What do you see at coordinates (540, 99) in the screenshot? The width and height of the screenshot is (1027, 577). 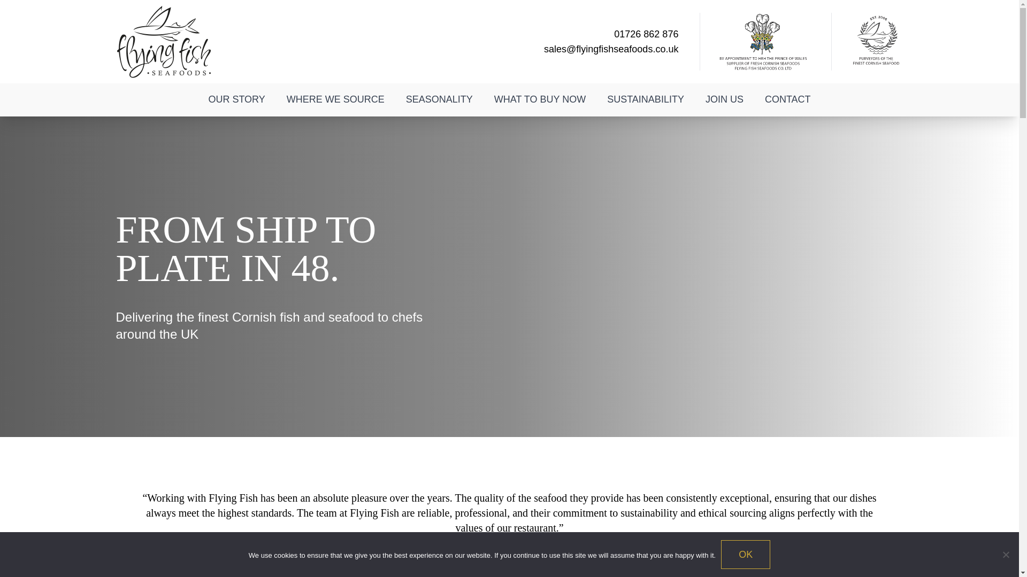 I see `WHAT TO BUY NOW` at bounding box center [540, 99].